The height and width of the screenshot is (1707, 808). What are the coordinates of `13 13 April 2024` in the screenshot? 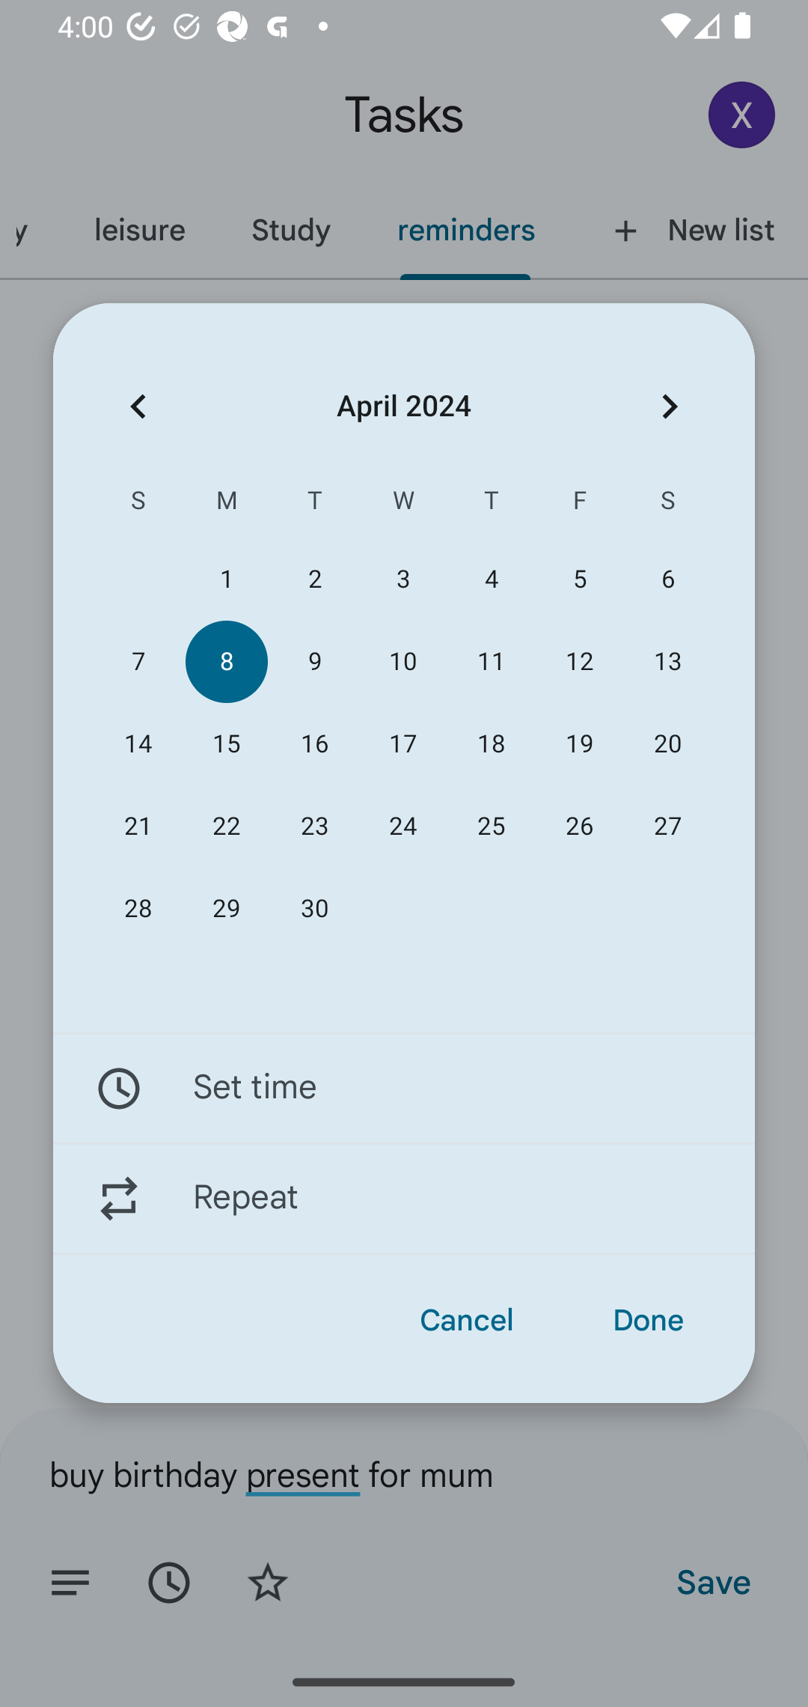 It's located at (667, 662).